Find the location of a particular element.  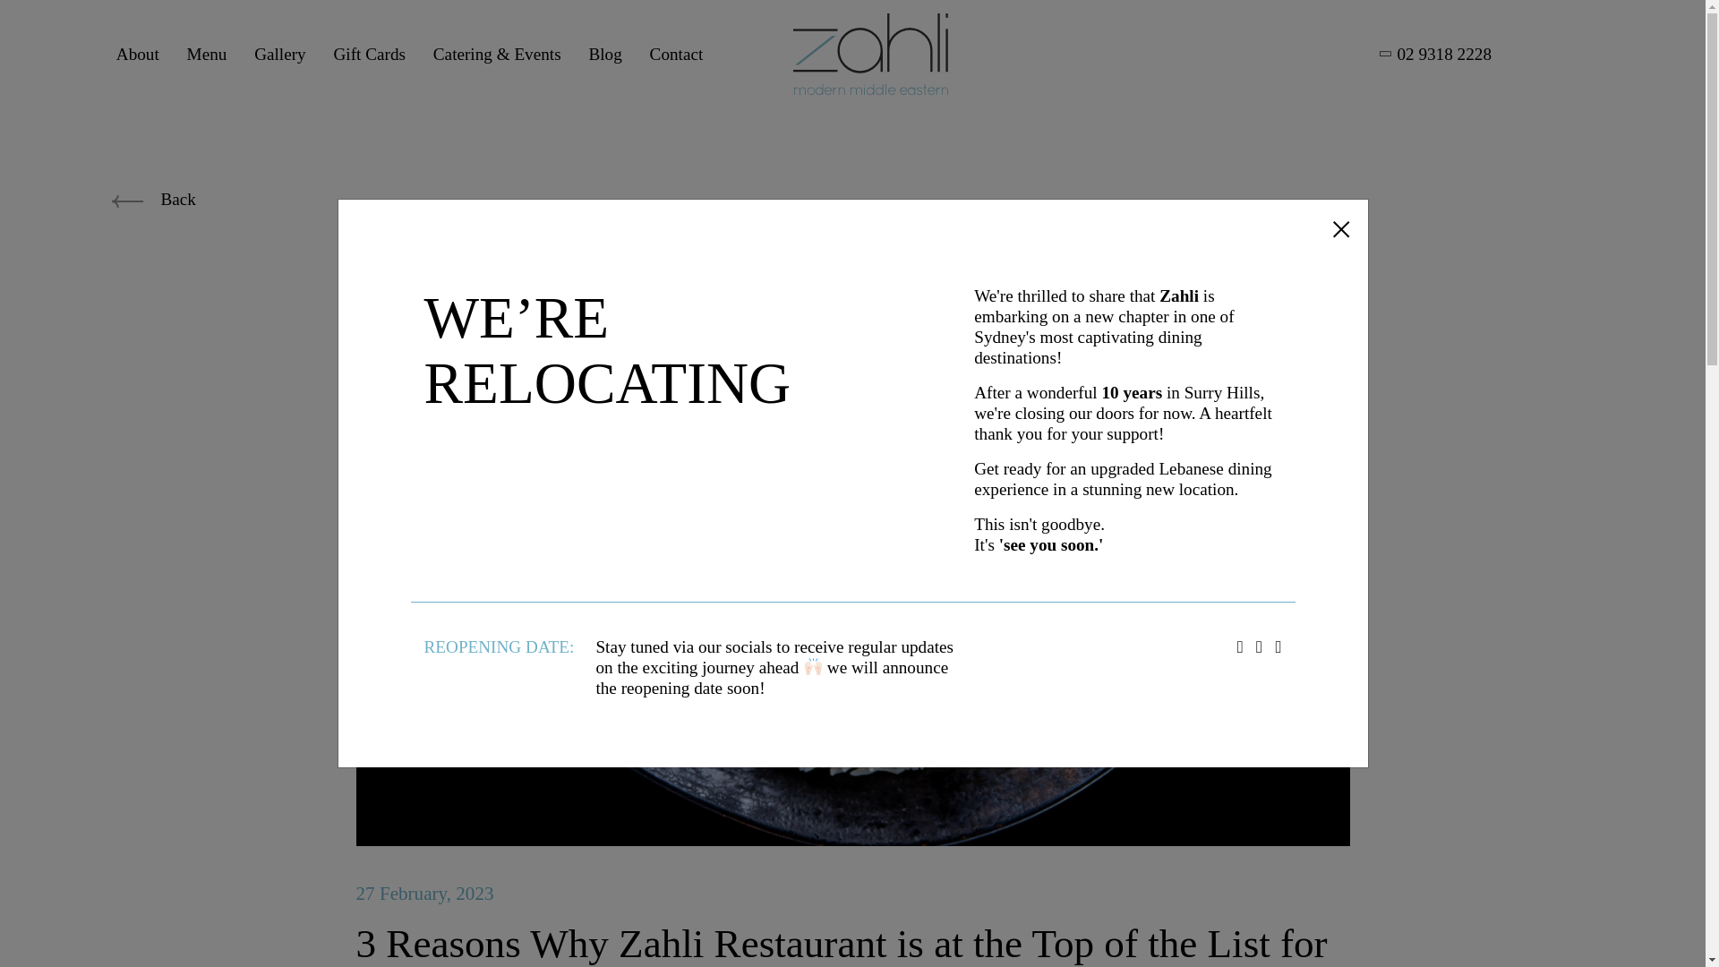

Gallery is located at coordinates (279, 54).